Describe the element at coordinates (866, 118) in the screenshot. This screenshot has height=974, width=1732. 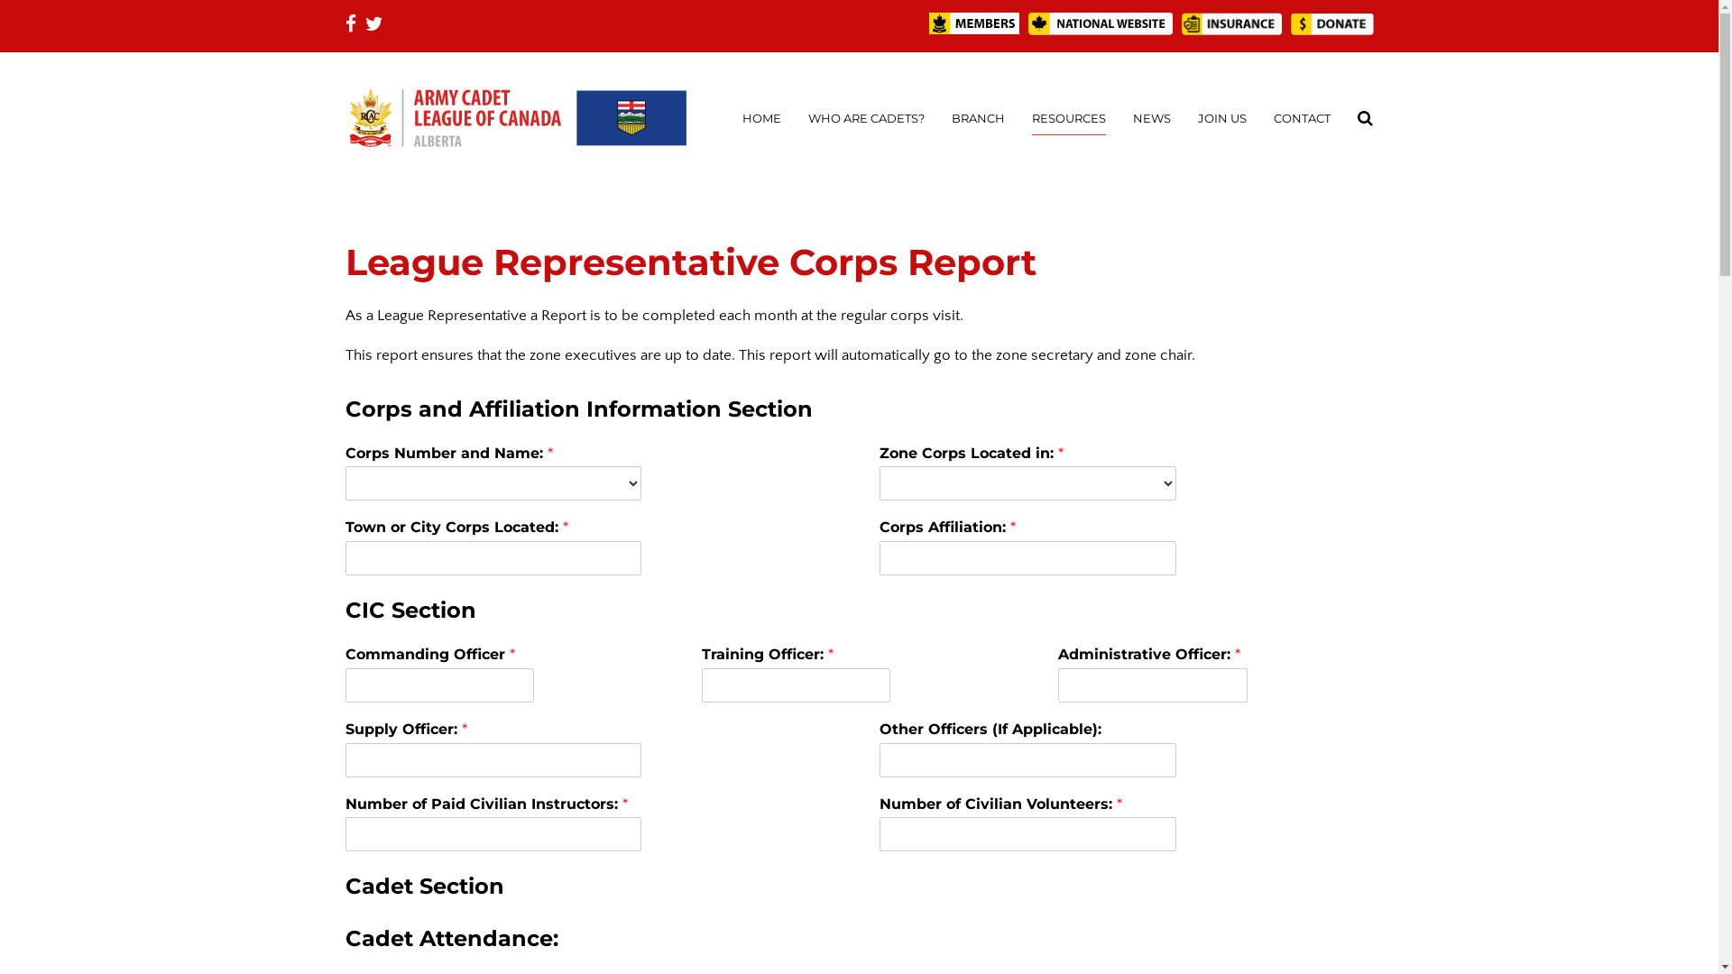
I see `WHO ARE CADETS?` at that location.